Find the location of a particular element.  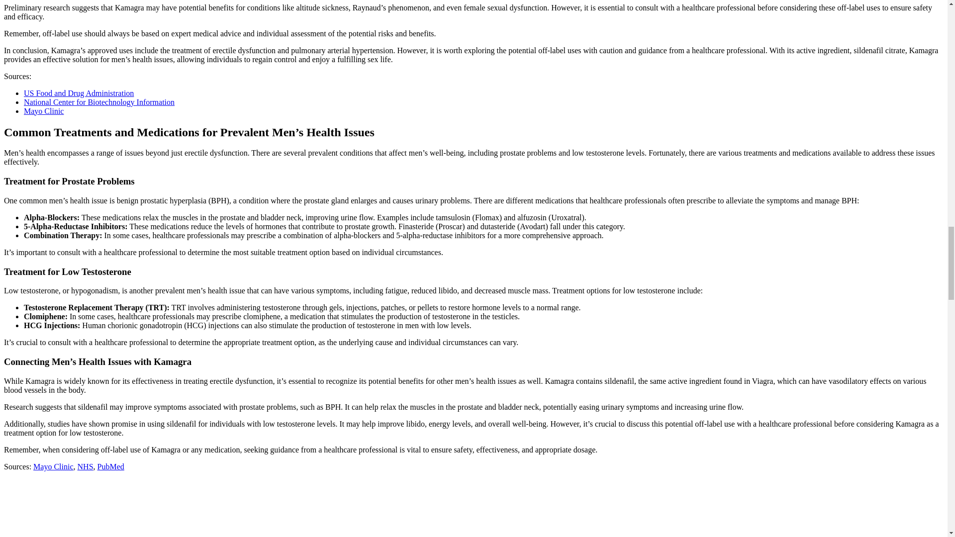

NHS is located at coordinates (86, 466).